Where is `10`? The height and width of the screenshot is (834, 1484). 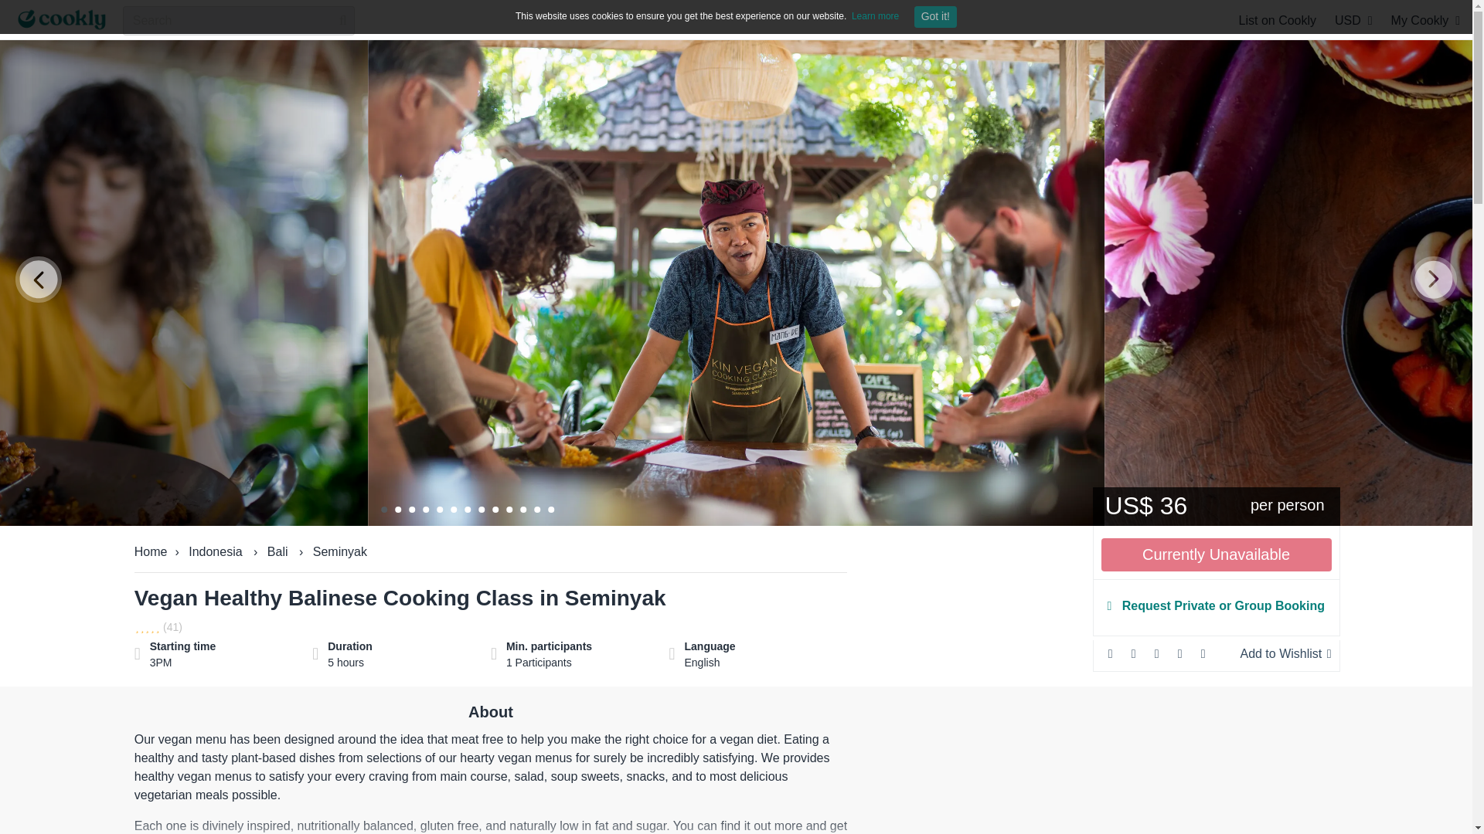 10 is located at coordinates (509, 510).